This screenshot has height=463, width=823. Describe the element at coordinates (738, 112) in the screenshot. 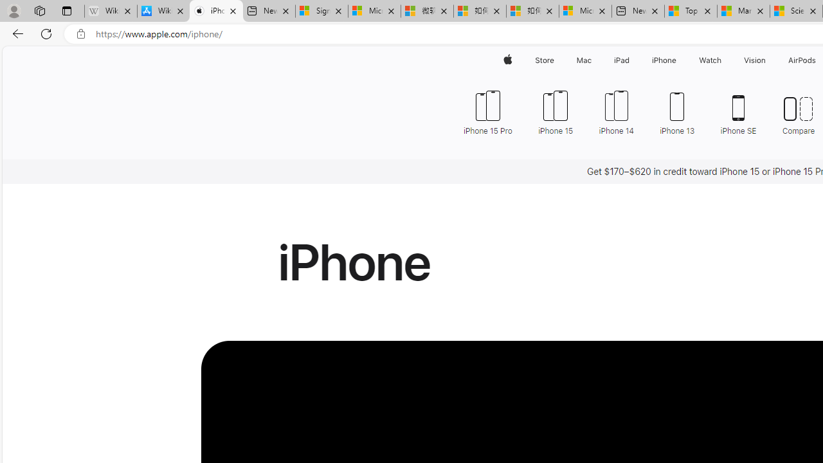

I see `iPhone SE` at that location.